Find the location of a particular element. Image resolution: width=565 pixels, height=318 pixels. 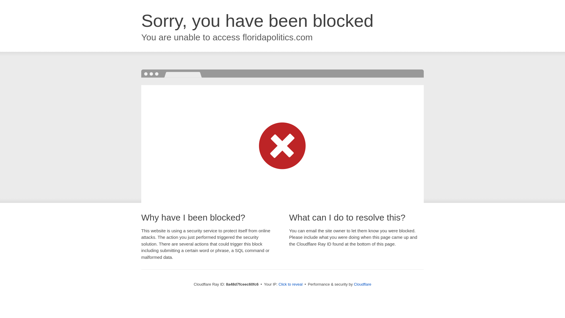

Click to reveal is located at coordinates (290, 284).